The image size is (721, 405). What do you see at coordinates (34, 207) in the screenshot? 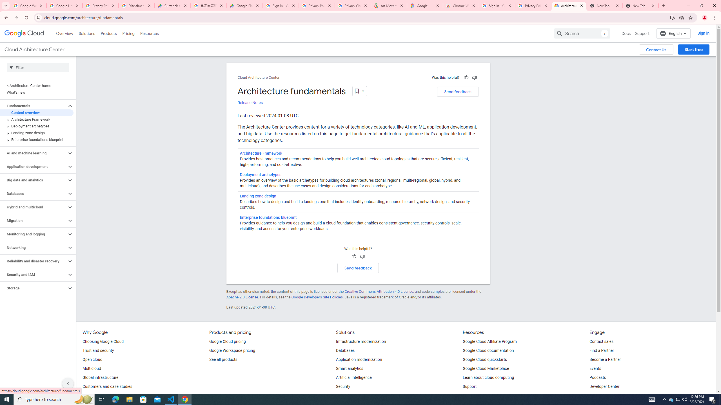
I see `Hybrid and multicloud` at bounding box center [34, 207].